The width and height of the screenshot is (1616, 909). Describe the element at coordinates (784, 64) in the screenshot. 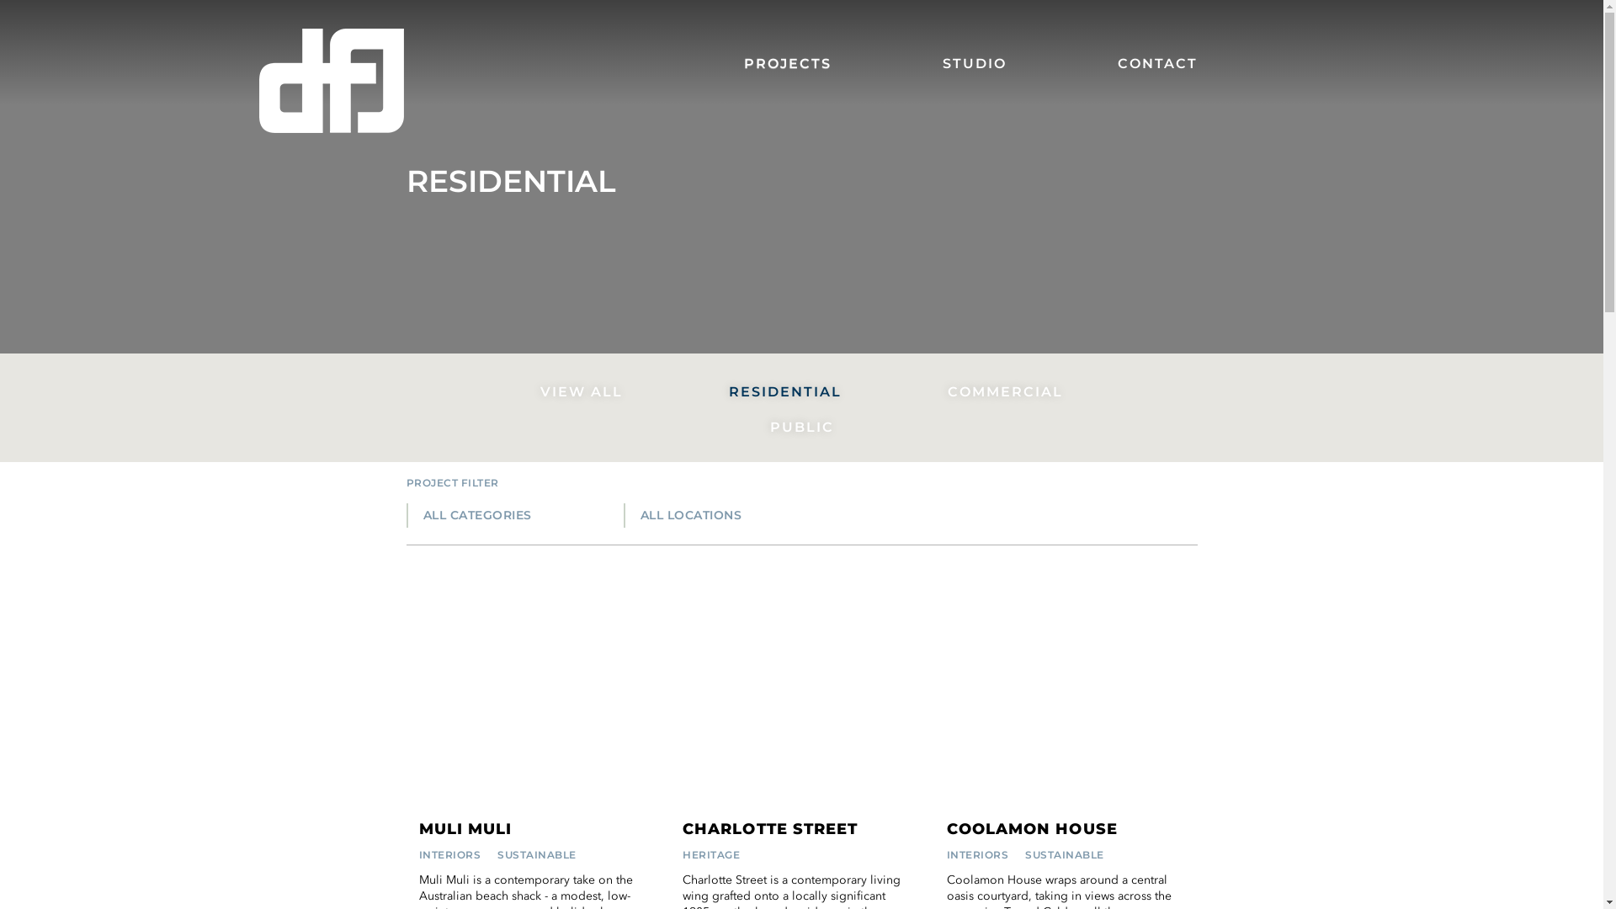

I see ` PROJECTS` at that location.